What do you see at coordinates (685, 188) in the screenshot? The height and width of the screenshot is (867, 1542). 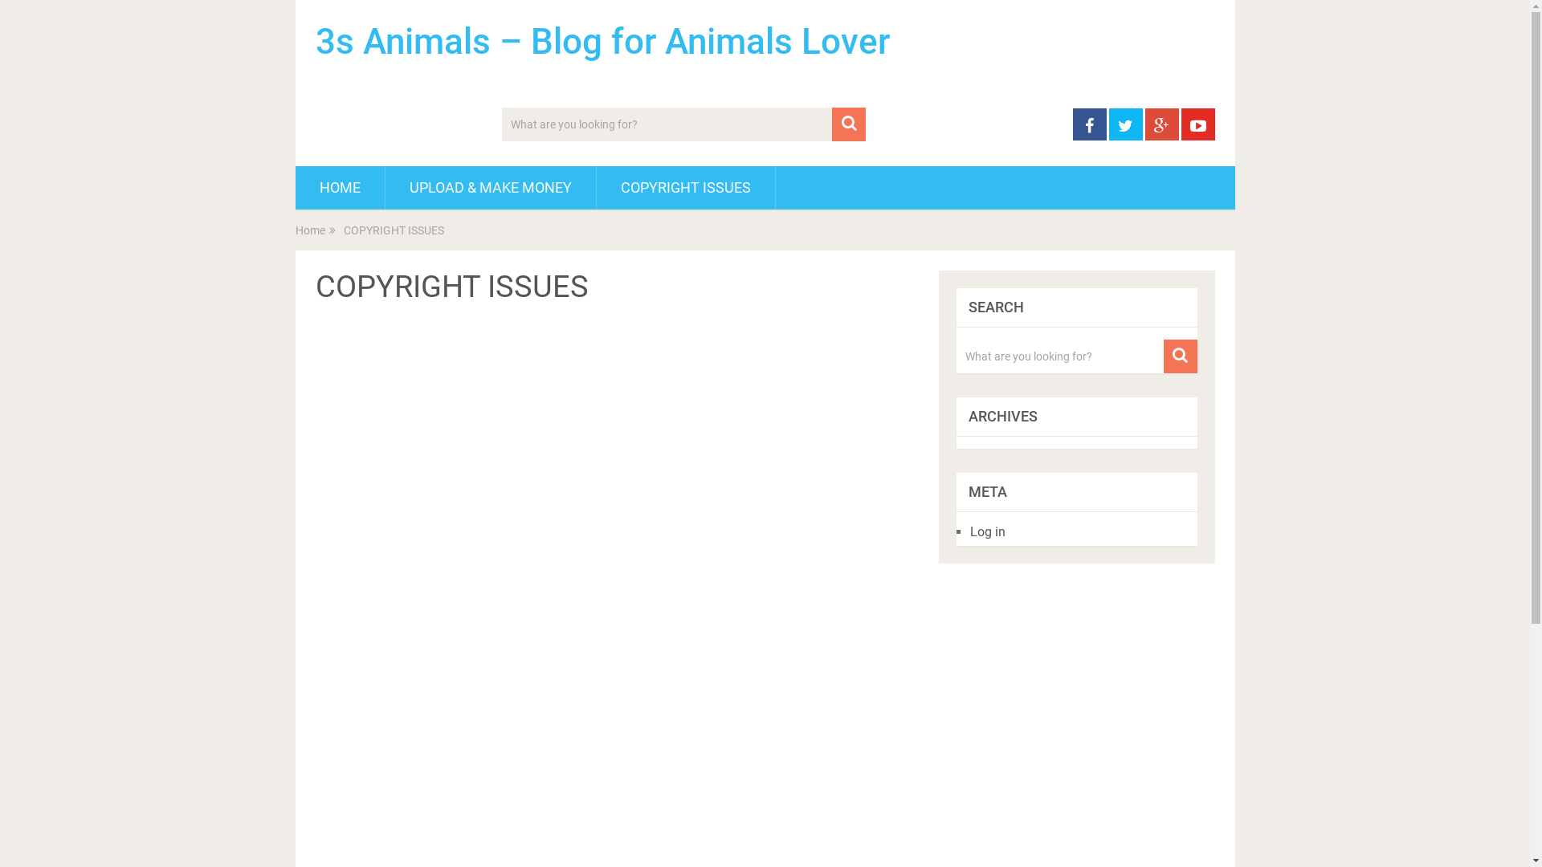 I see `COPYRIGHT ISSUES` at bounding box center [685, 188].